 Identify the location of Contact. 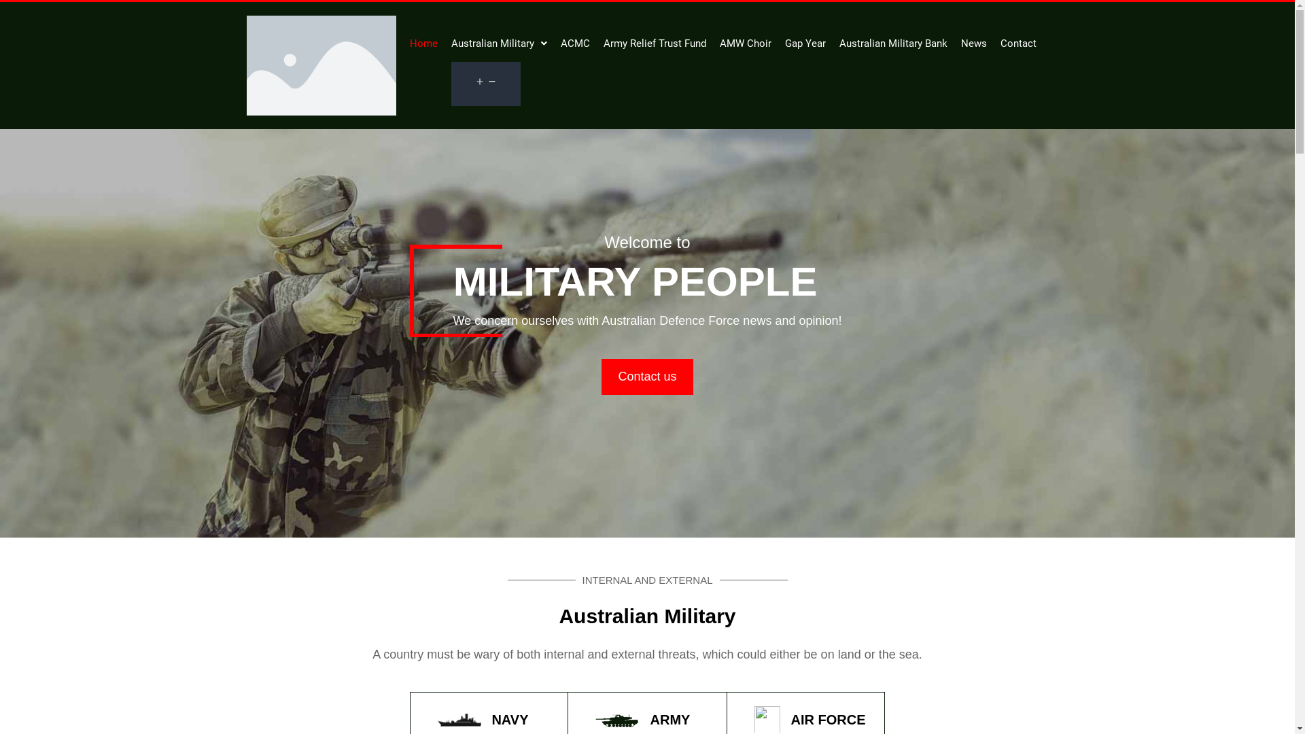
(1018, 43).